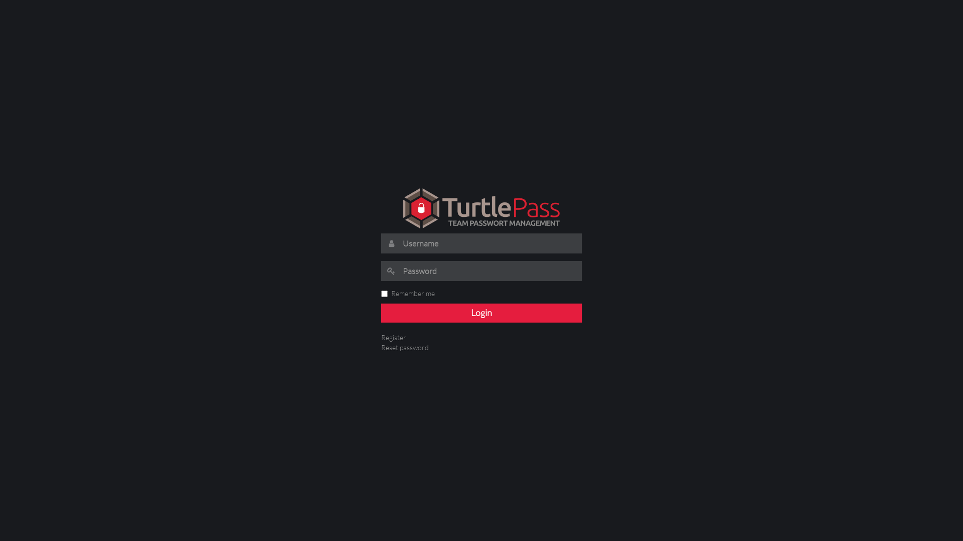  I want to click on Reset password, so click(405, 348).